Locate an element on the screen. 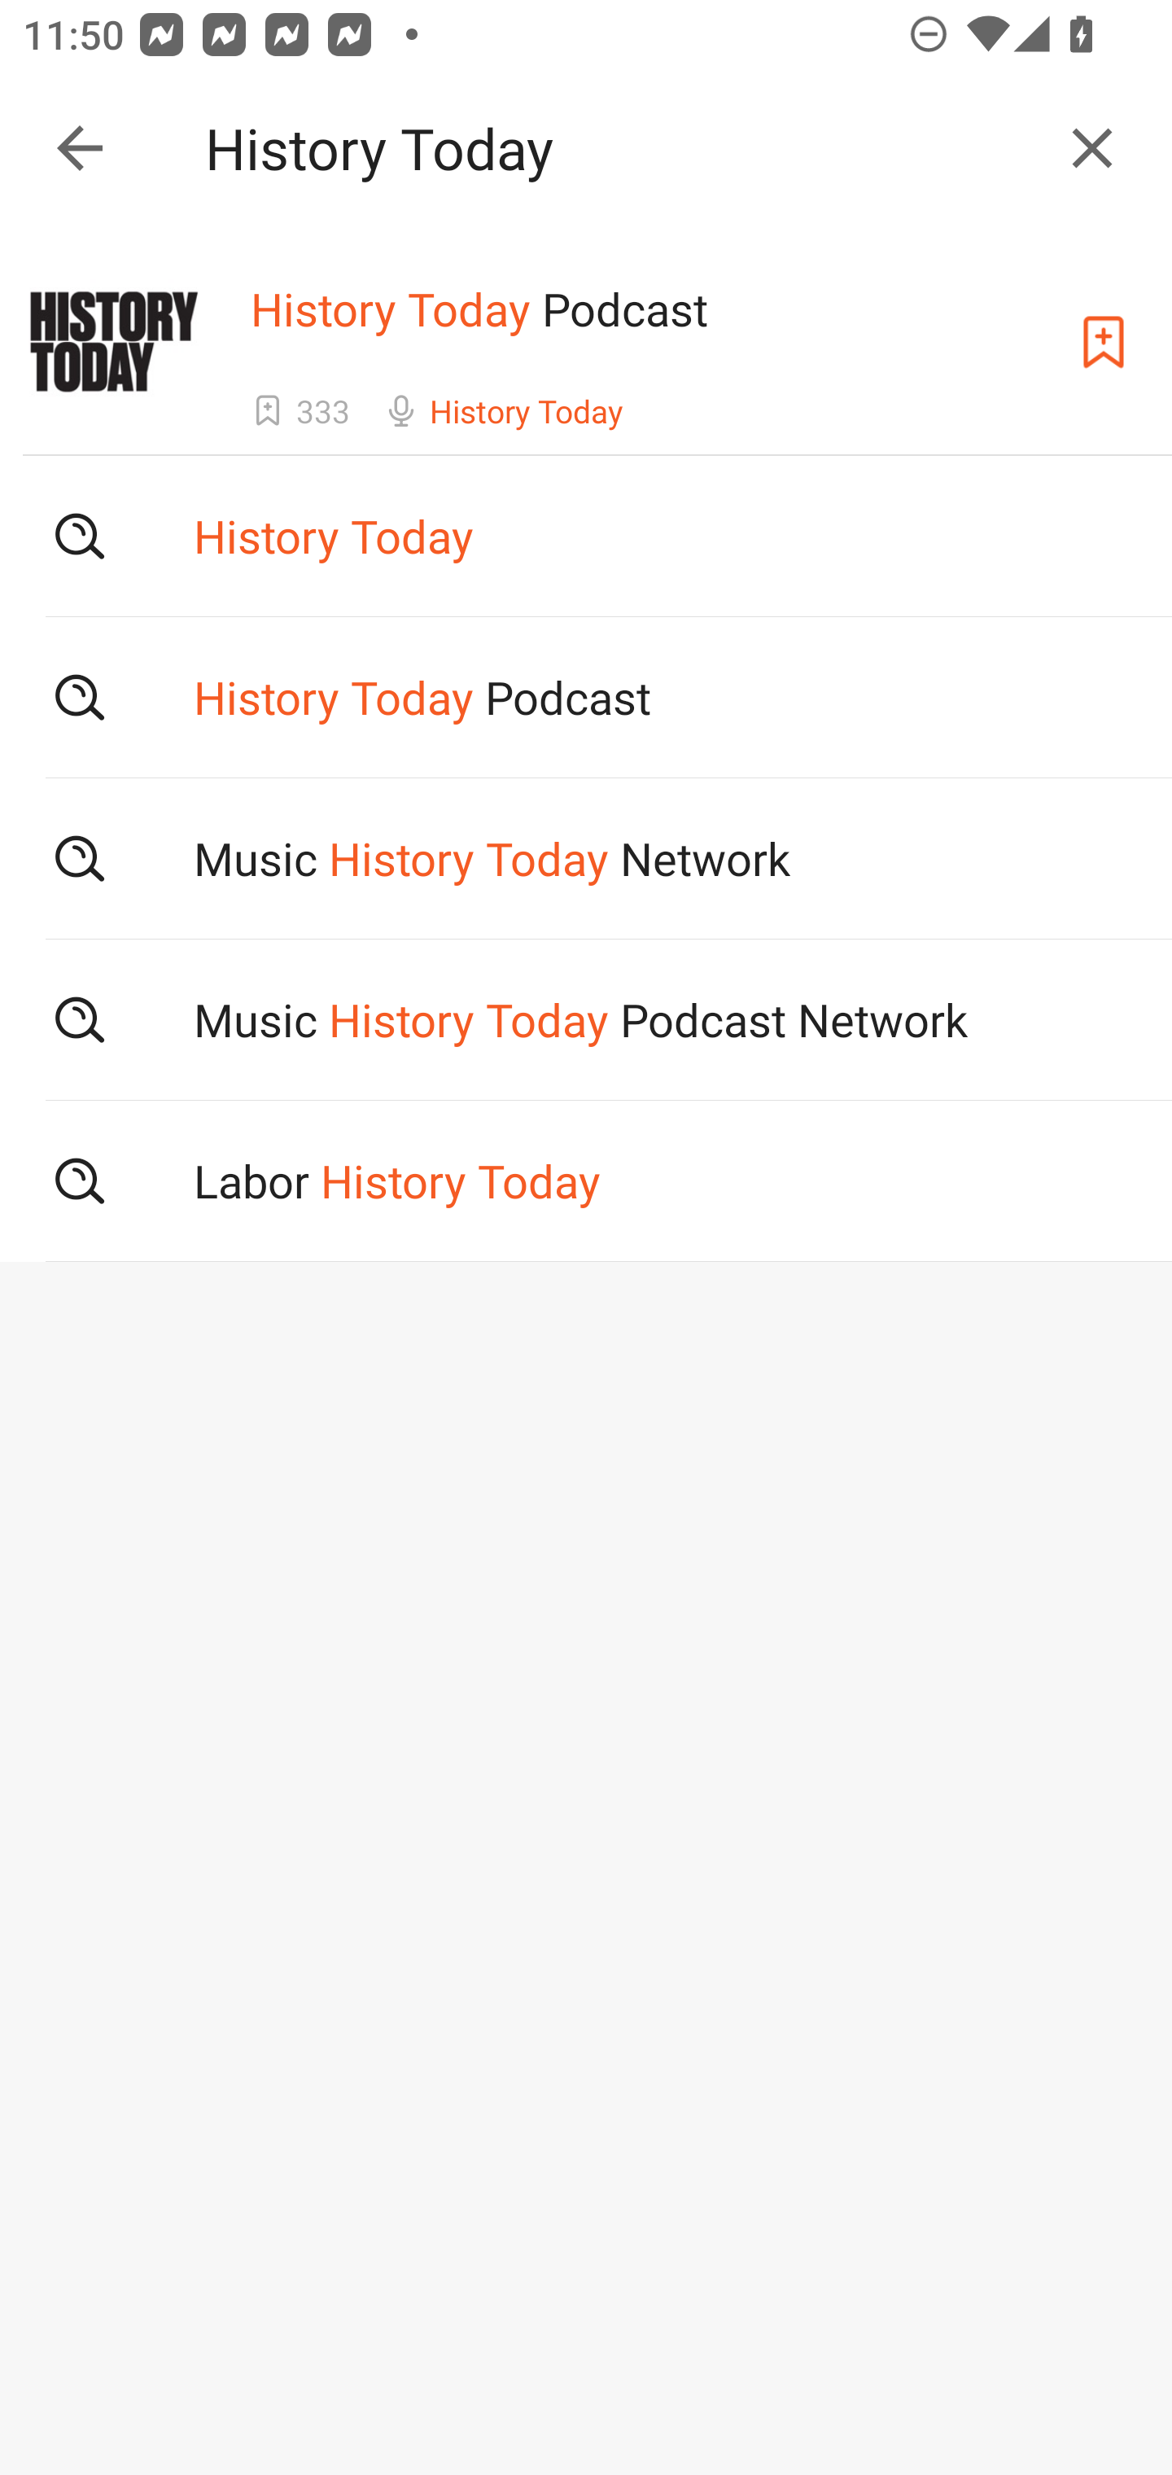 The width and height of the screenshot is (1172, 2475).  Music History Today Podcast Network is located at coordinates (586, 1019).